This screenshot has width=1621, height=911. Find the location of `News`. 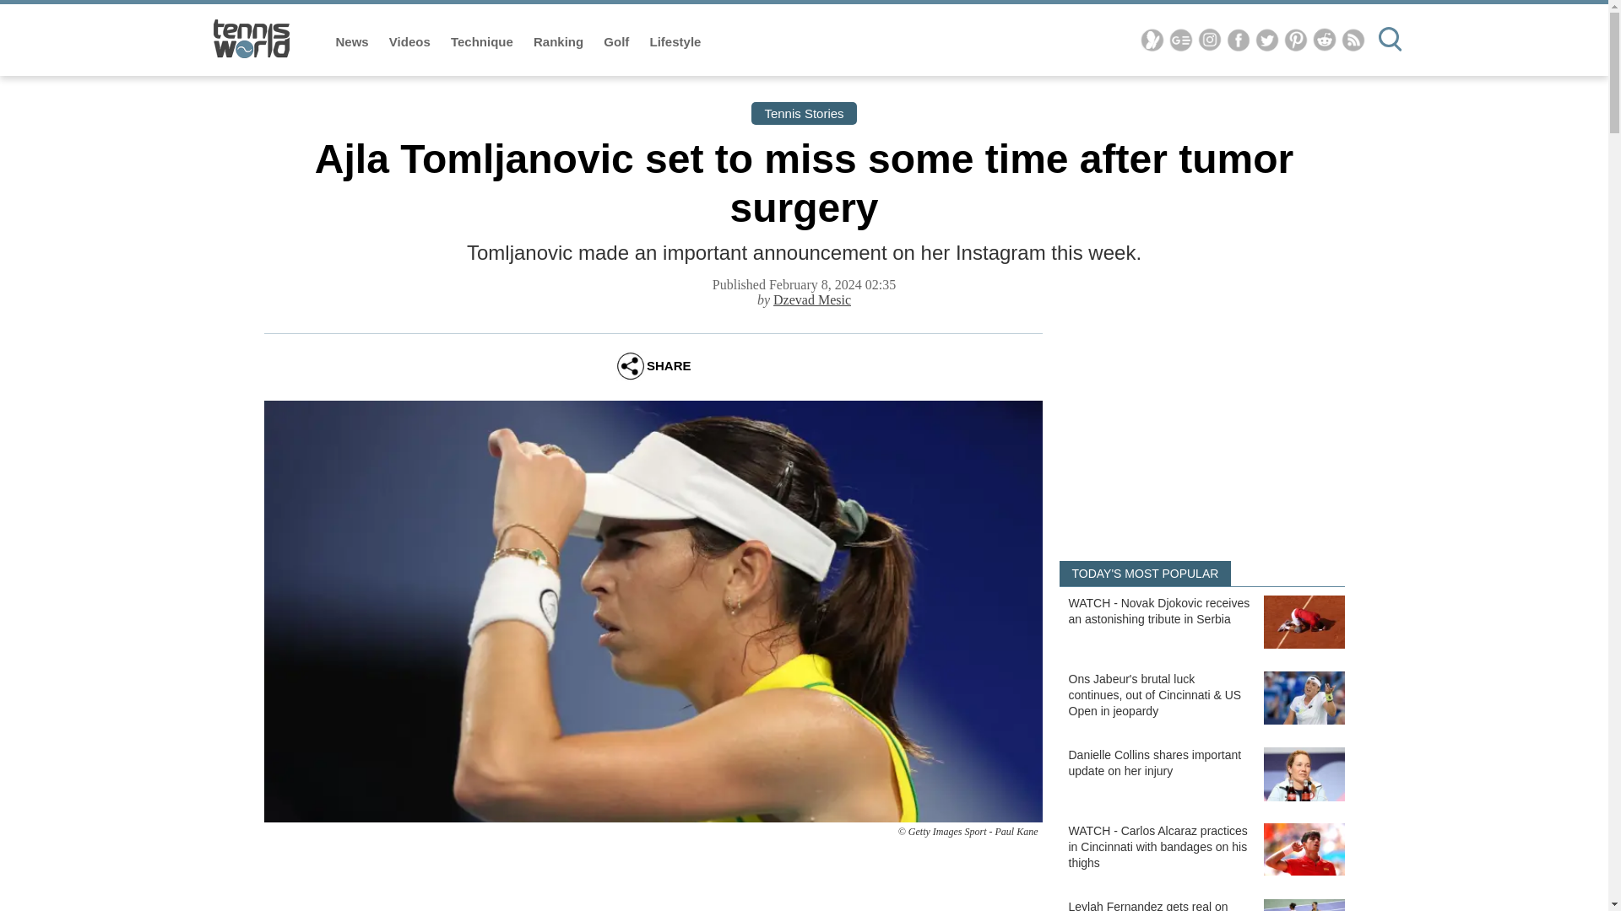

News is located at coordinates (354, 42).